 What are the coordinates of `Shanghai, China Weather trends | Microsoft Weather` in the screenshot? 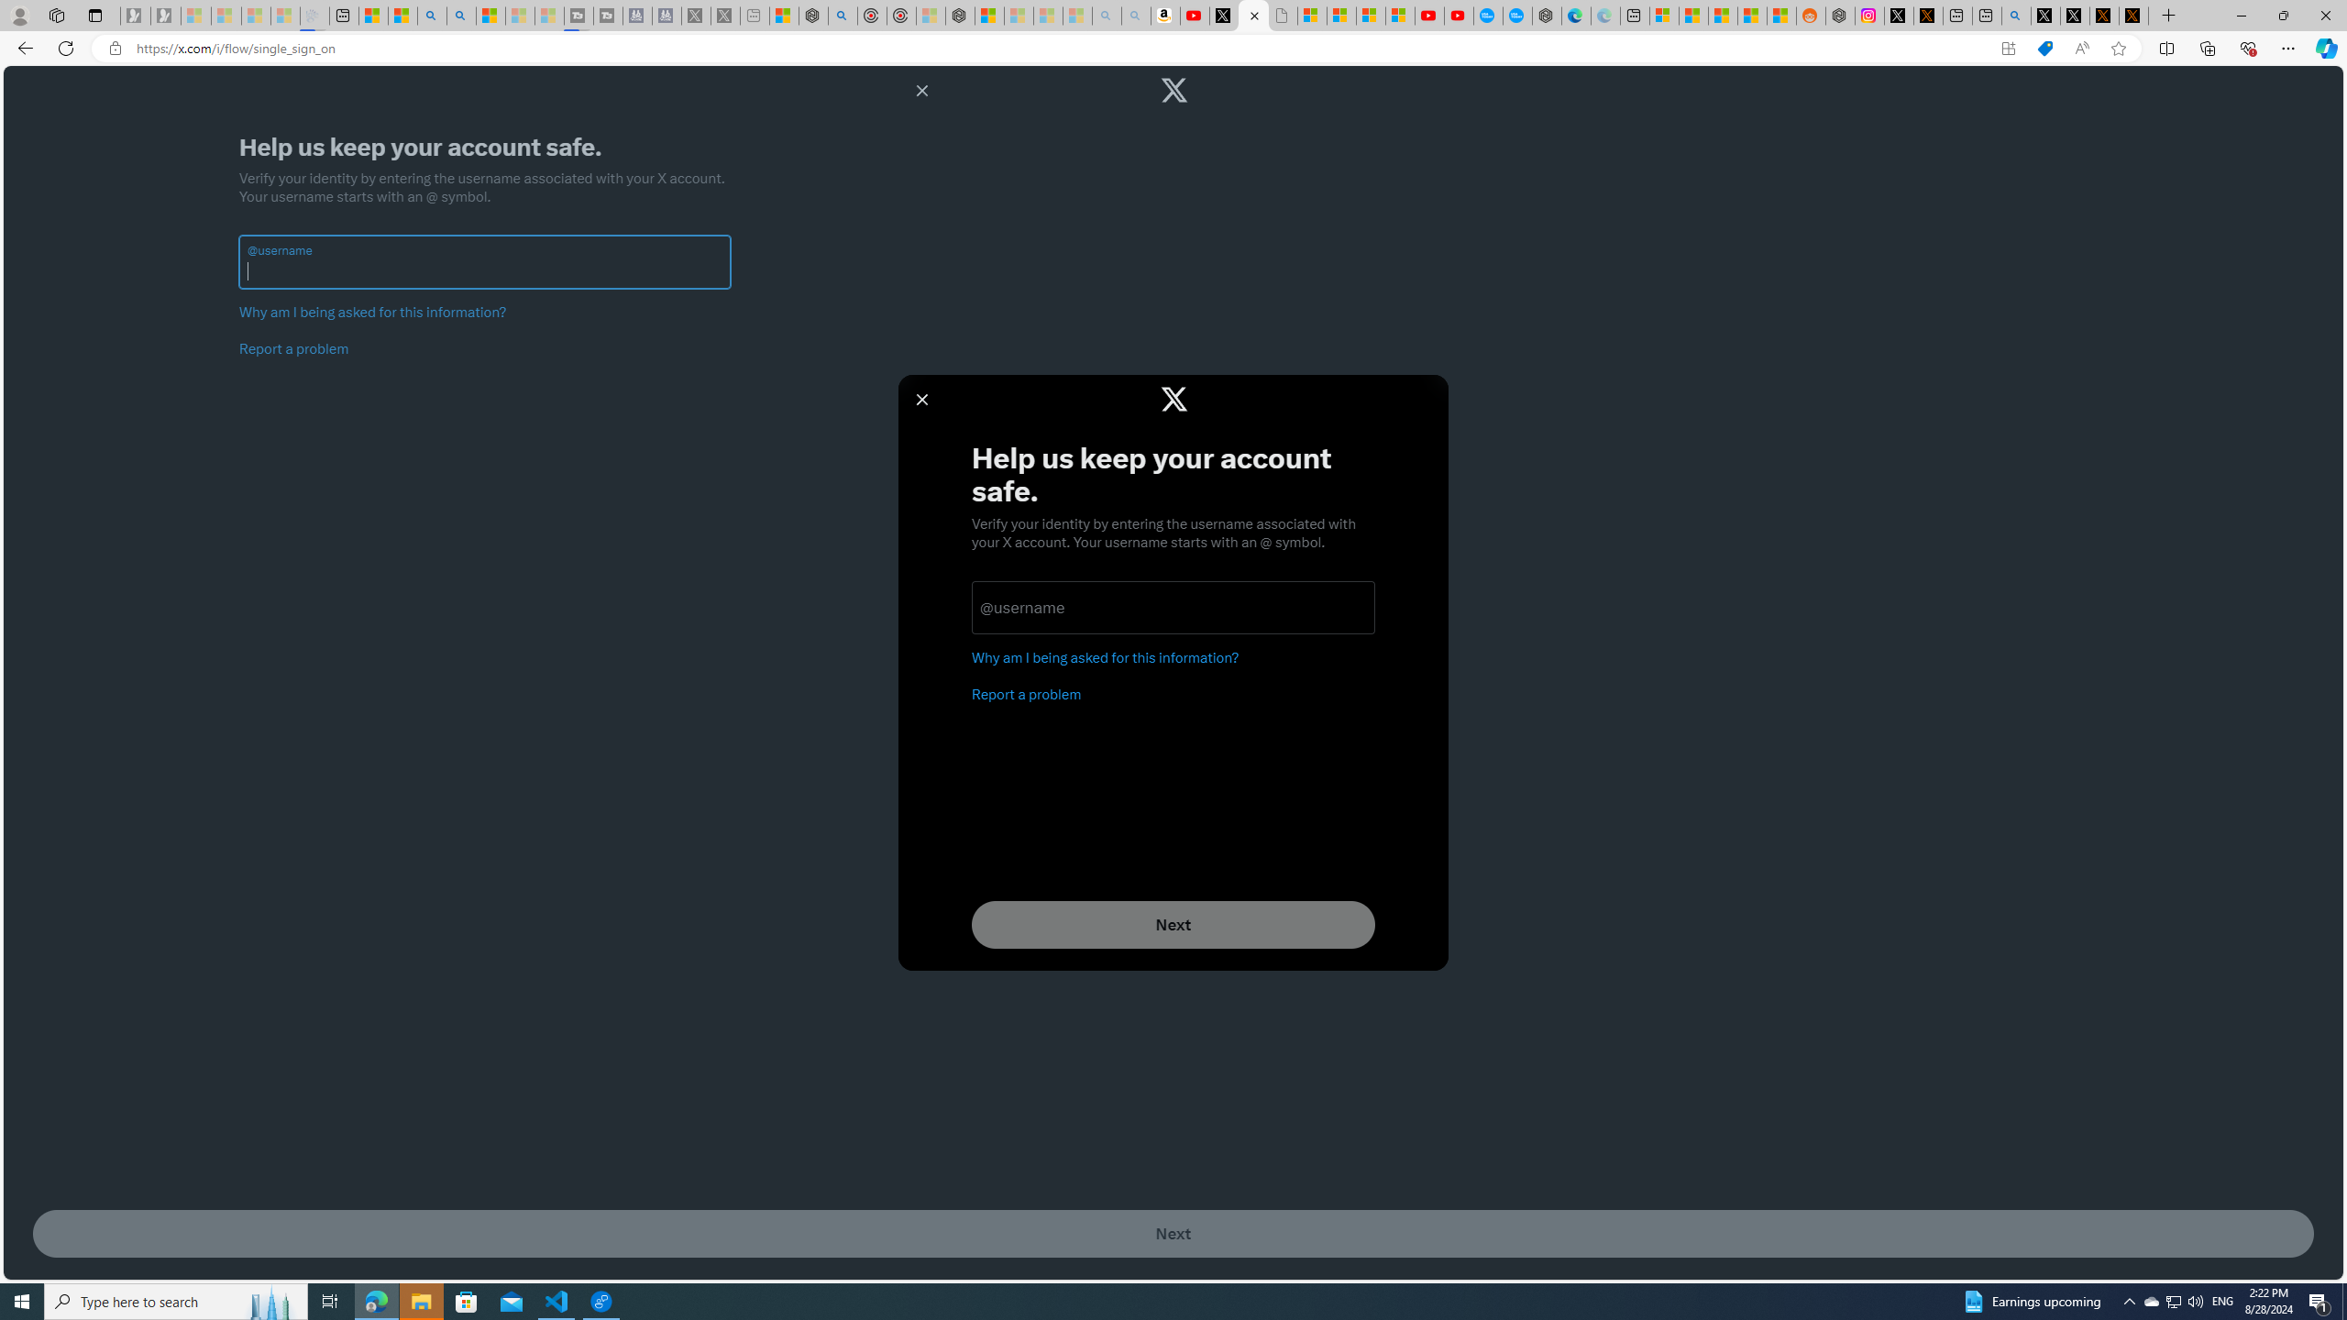 It's located at (1782, 16).